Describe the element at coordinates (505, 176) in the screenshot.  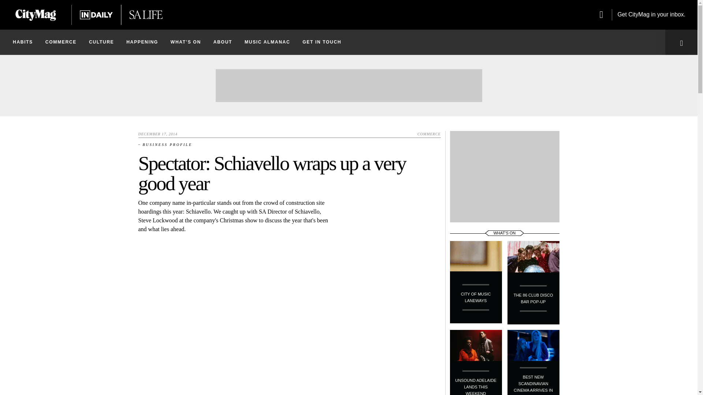
I see `3rd party ad content` at that location.